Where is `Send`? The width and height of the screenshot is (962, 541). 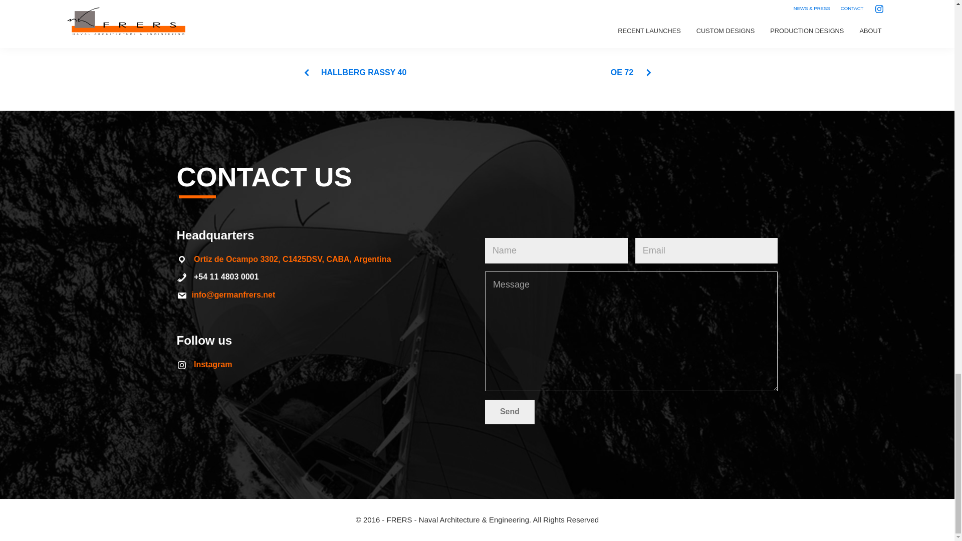 Send is located at coordinates (510, 412).